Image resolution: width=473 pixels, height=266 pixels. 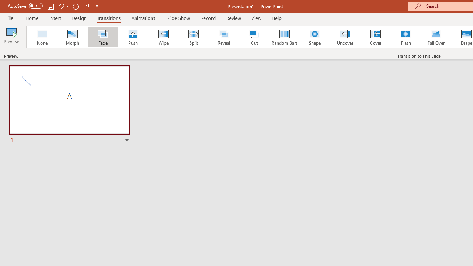 I want to click on Split, so click(x=193, y=37).